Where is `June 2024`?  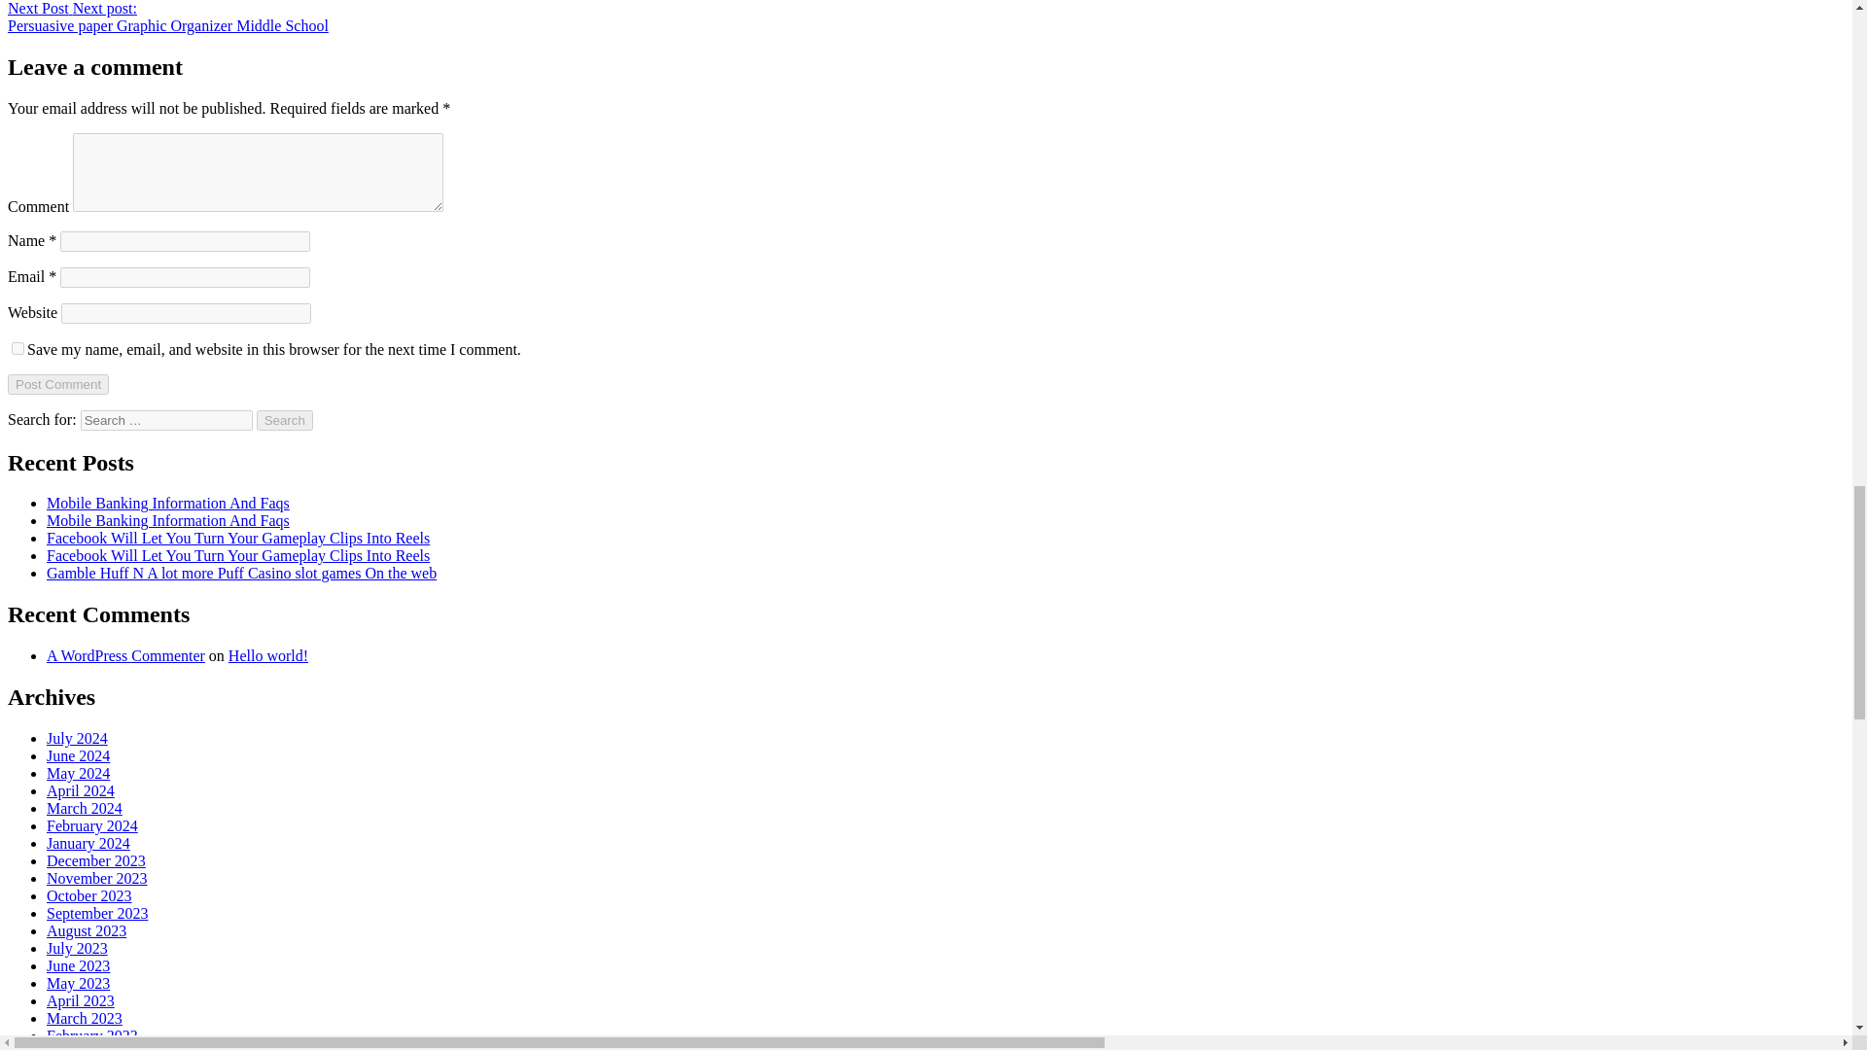 June 2024 is located at coordinates (78, 755).